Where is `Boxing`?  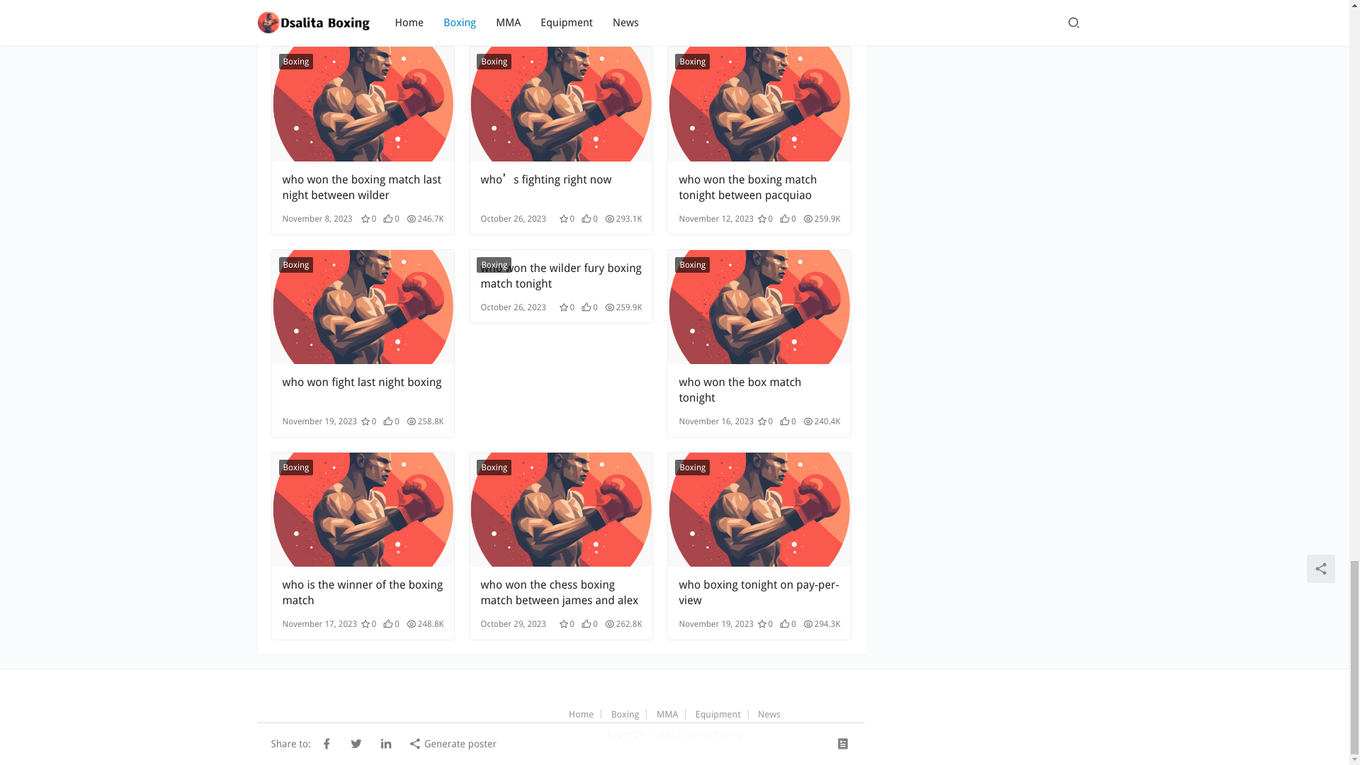
Boxing is located at coordinates (494, 61).